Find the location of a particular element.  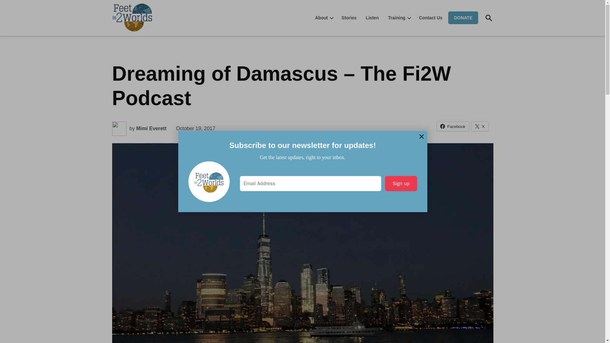

Feet in 2 Worlds is located at coordinates (168, 31).